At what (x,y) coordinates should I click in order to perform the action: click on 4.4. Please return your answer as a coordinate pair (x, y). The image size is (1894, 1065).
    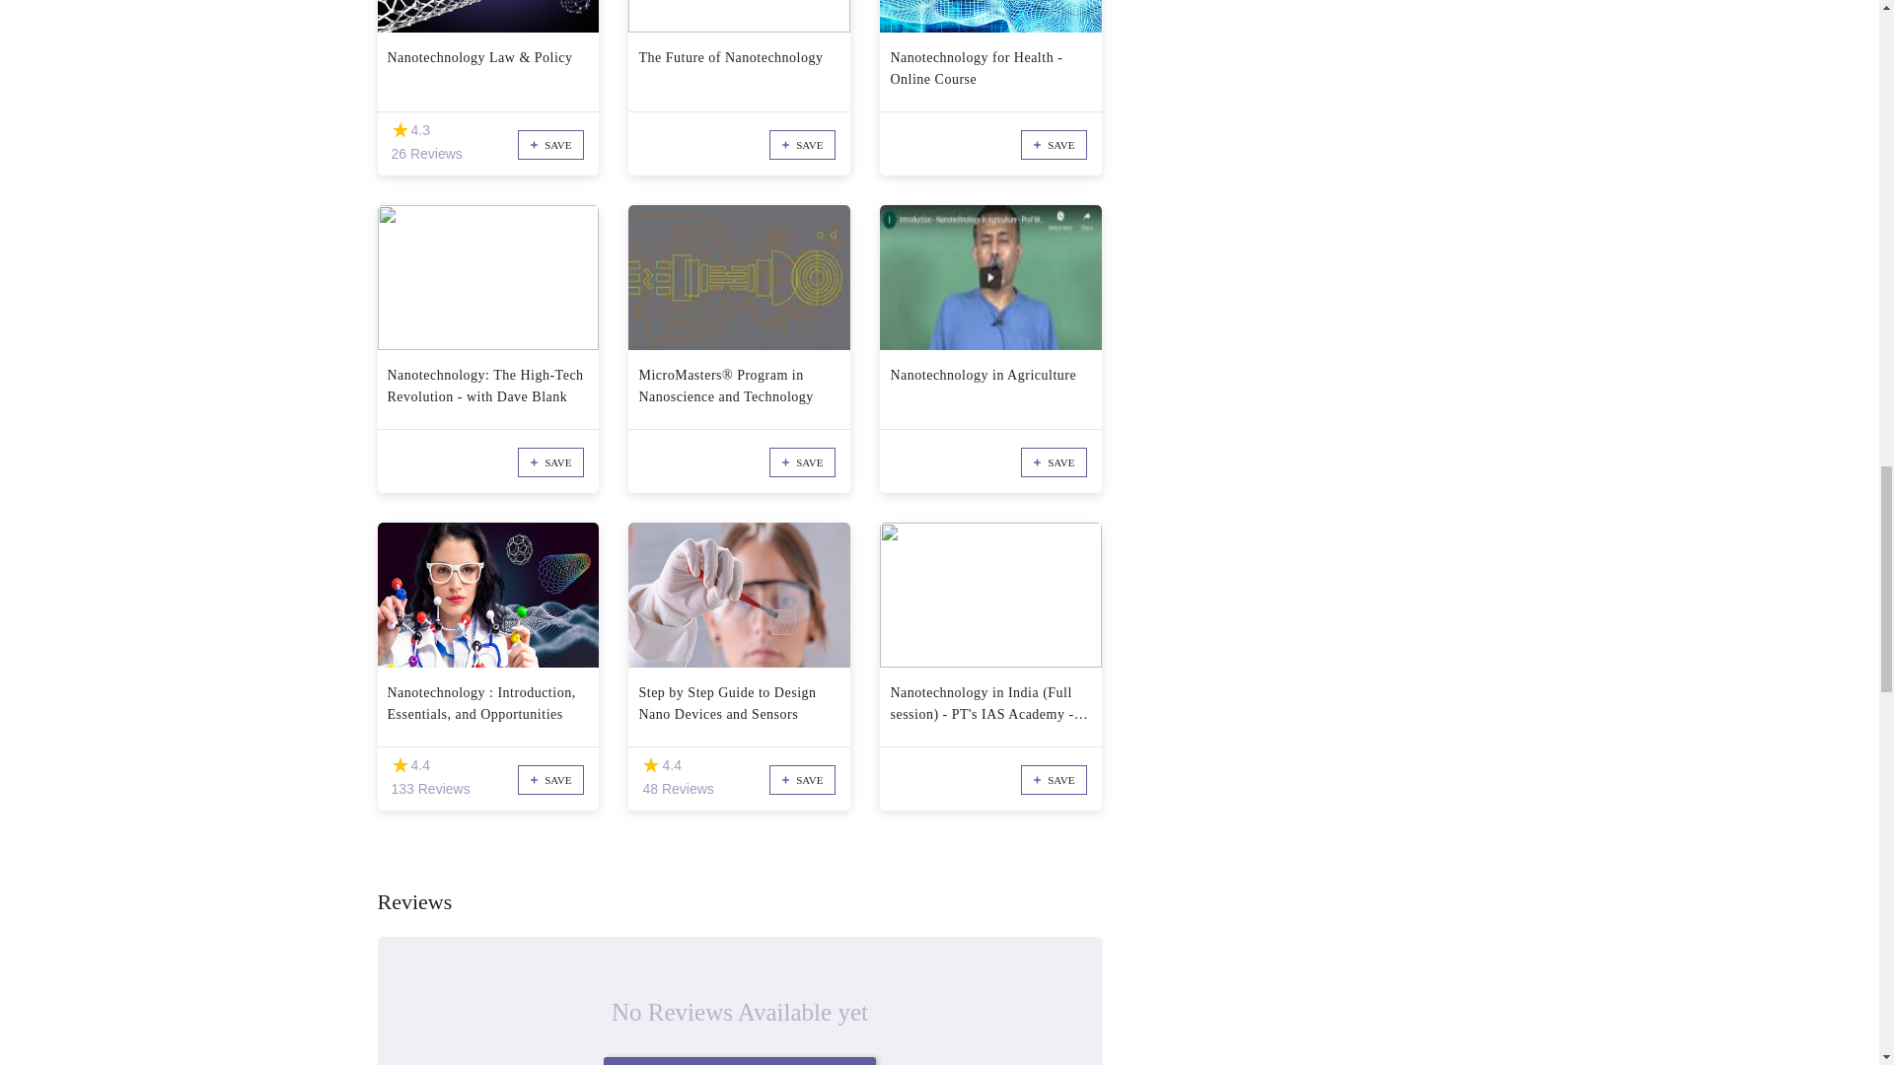
    Looking at the image, I should click on (399, 765).